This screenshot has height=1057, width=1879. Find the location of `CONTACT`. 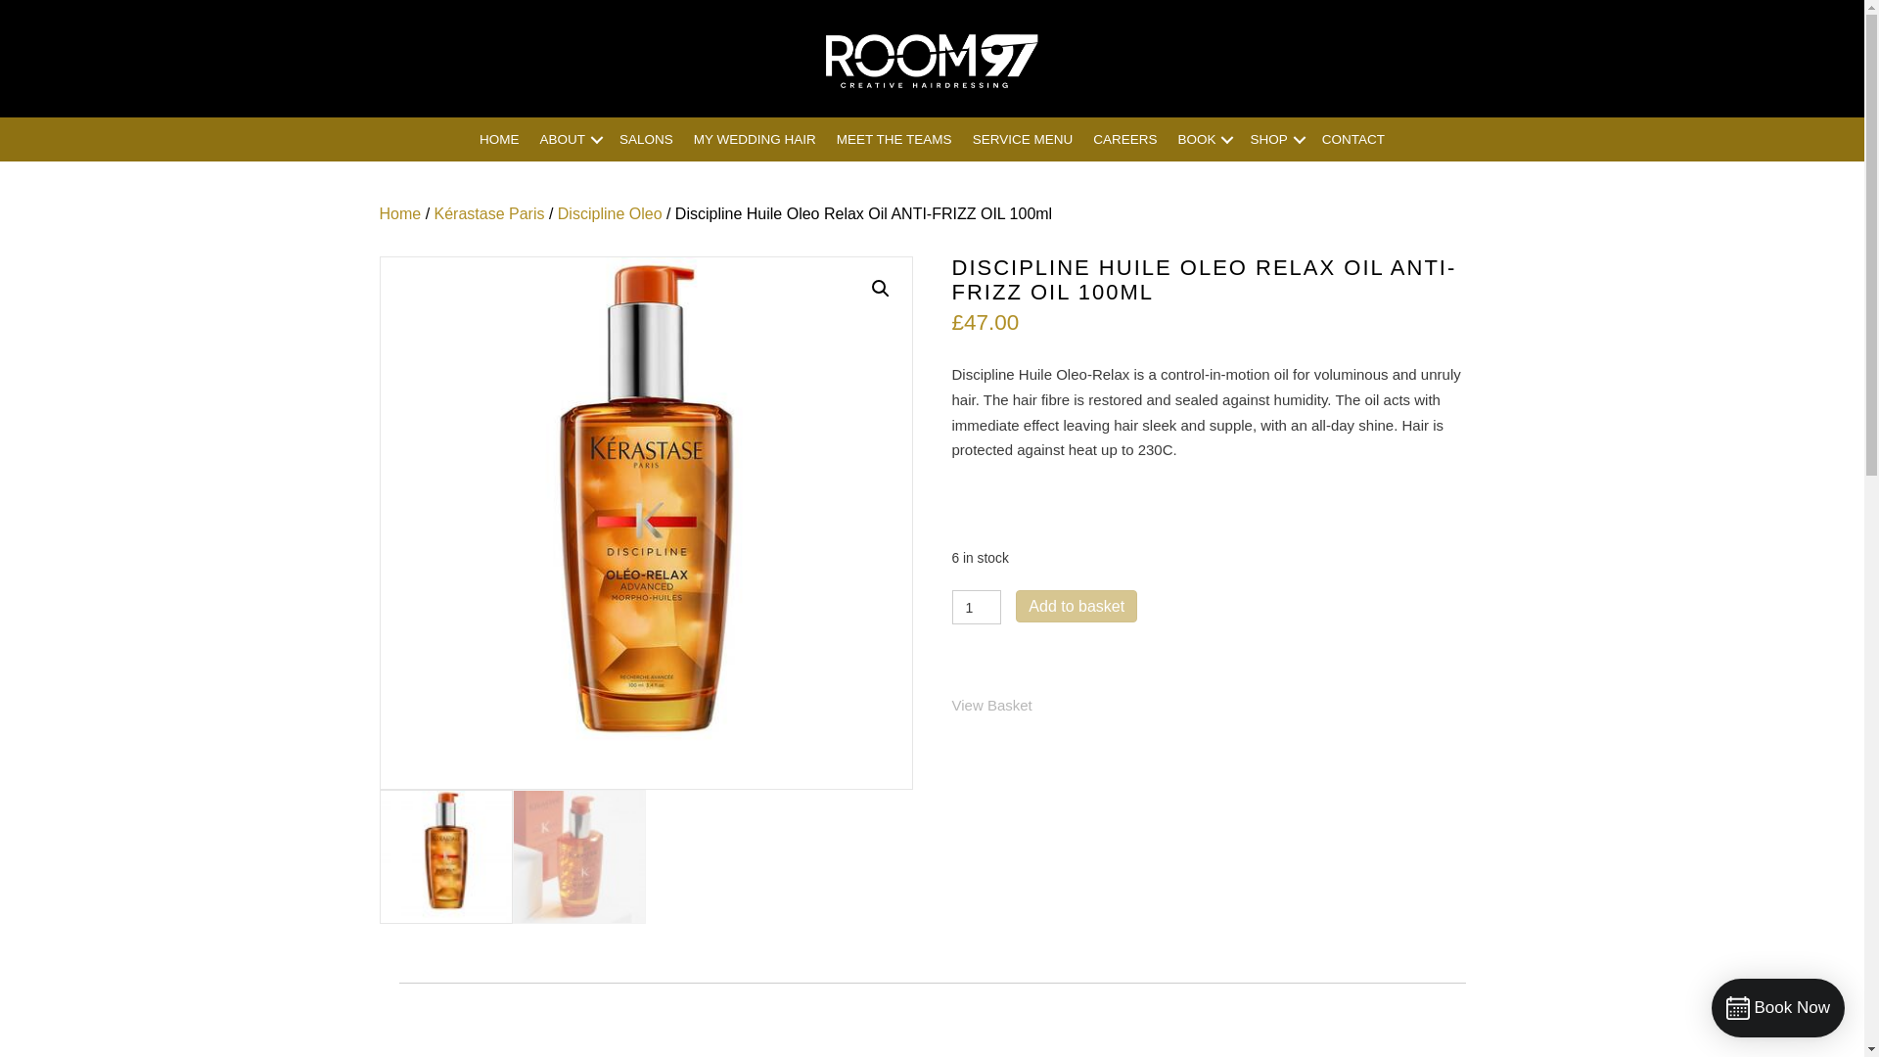

CONTACT is located at coordinates (1352, 139).